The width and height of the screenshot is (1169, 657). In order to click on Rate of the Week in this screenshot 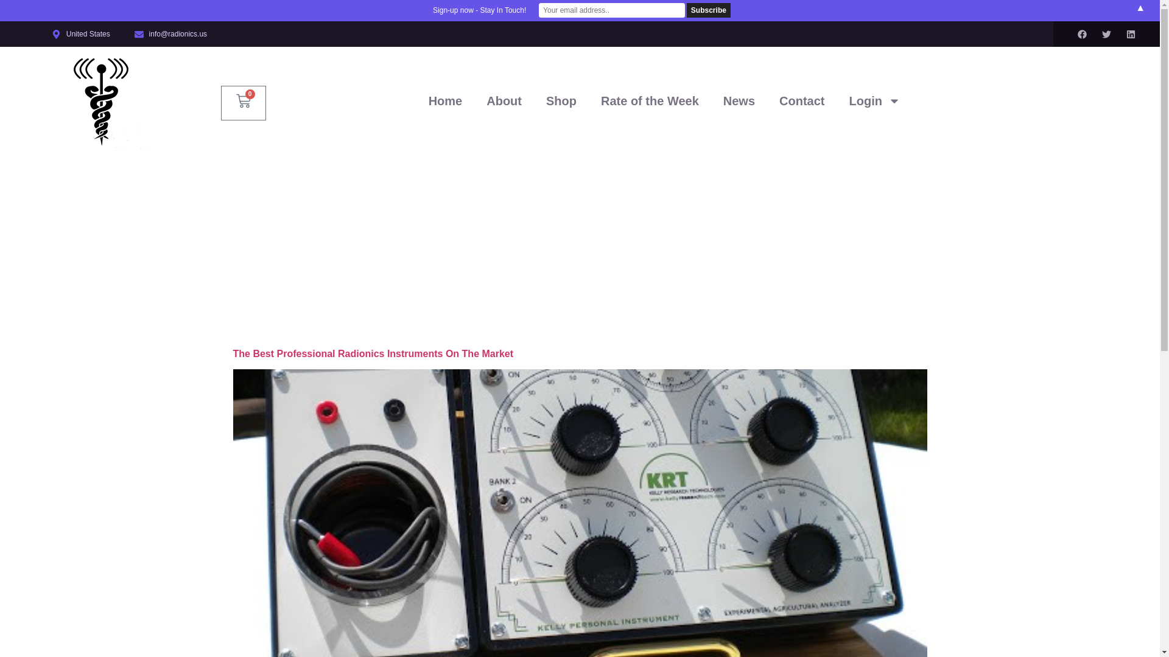, I will do `click(650, 101)`.